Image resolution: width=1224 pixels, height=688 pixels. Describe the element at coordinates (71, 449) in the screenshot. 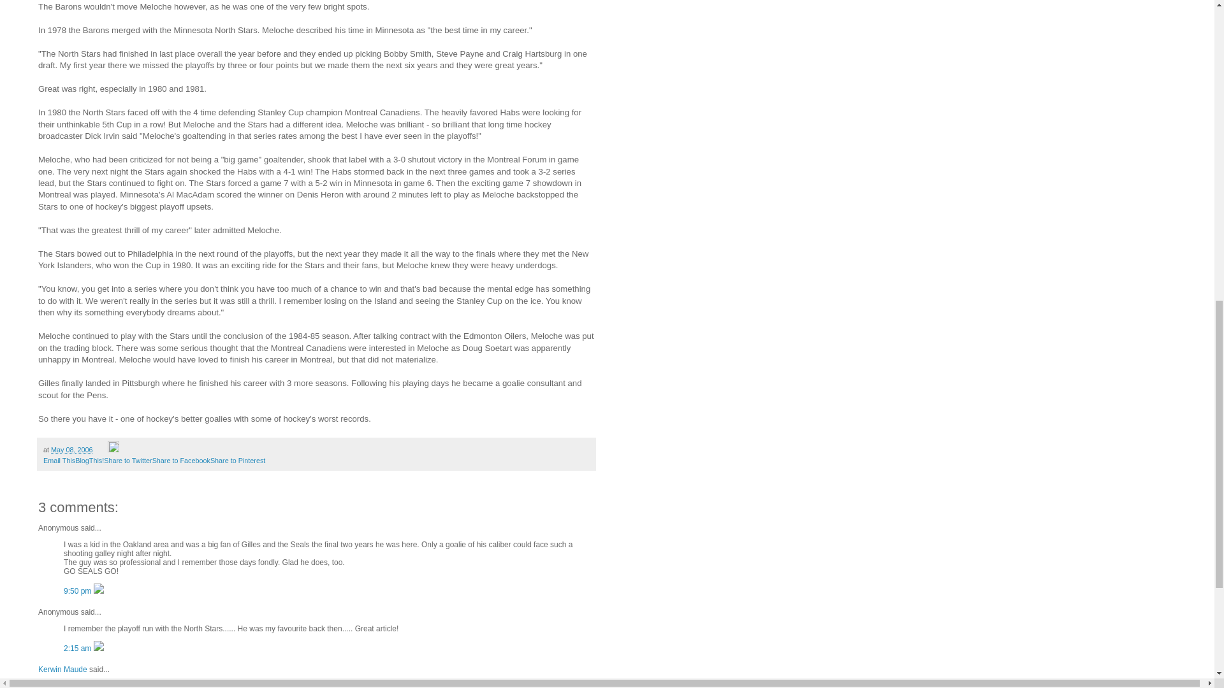

I see `permanent link` at that location.